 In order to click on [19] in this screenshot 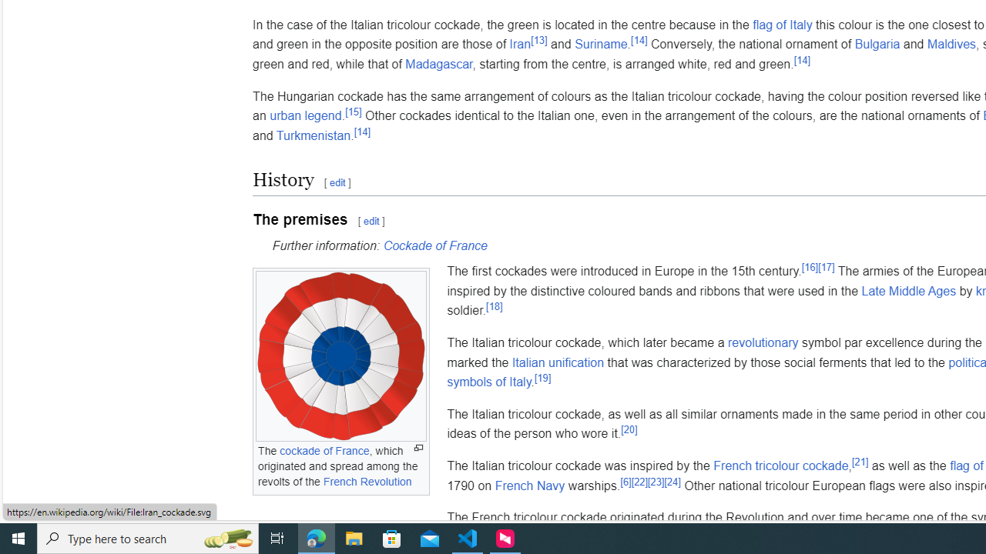, I will do `click(542, 377)`.